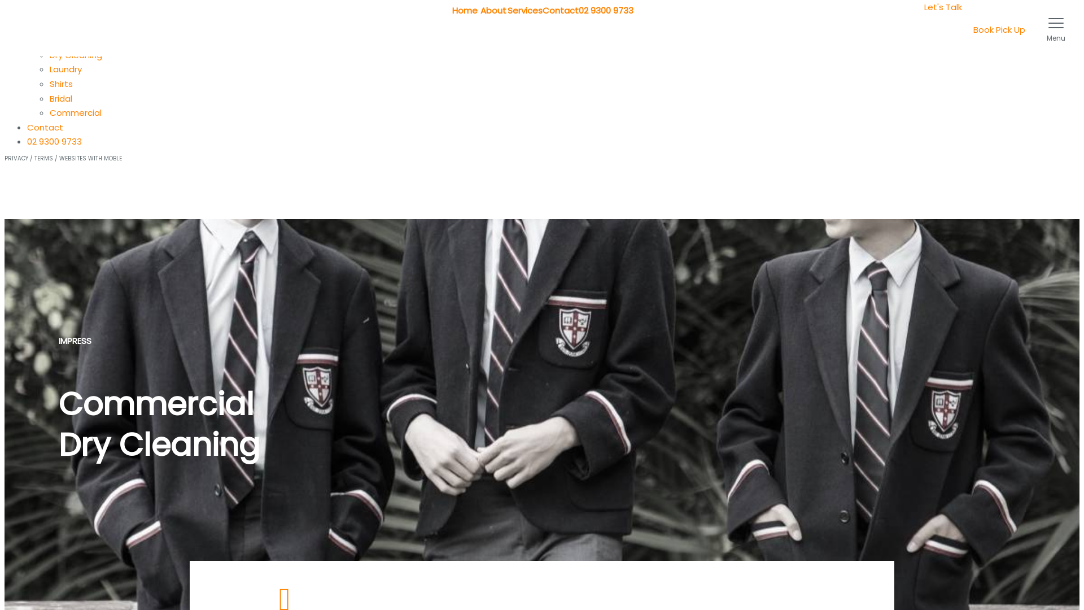 The width and height of the screenshot is (1084, 610). I want to click on Contact, so click(45, 128).